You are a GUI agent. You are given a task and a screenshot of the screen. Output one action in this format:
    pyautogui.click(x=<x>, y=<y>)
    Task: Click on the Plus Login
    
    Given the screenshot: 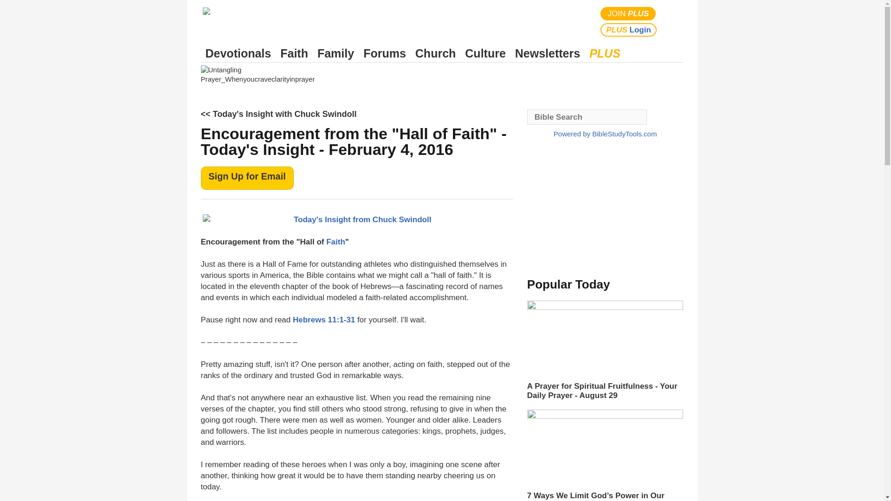 What is the action you would take?
    pyautogui.click(x=628, y=30)
    